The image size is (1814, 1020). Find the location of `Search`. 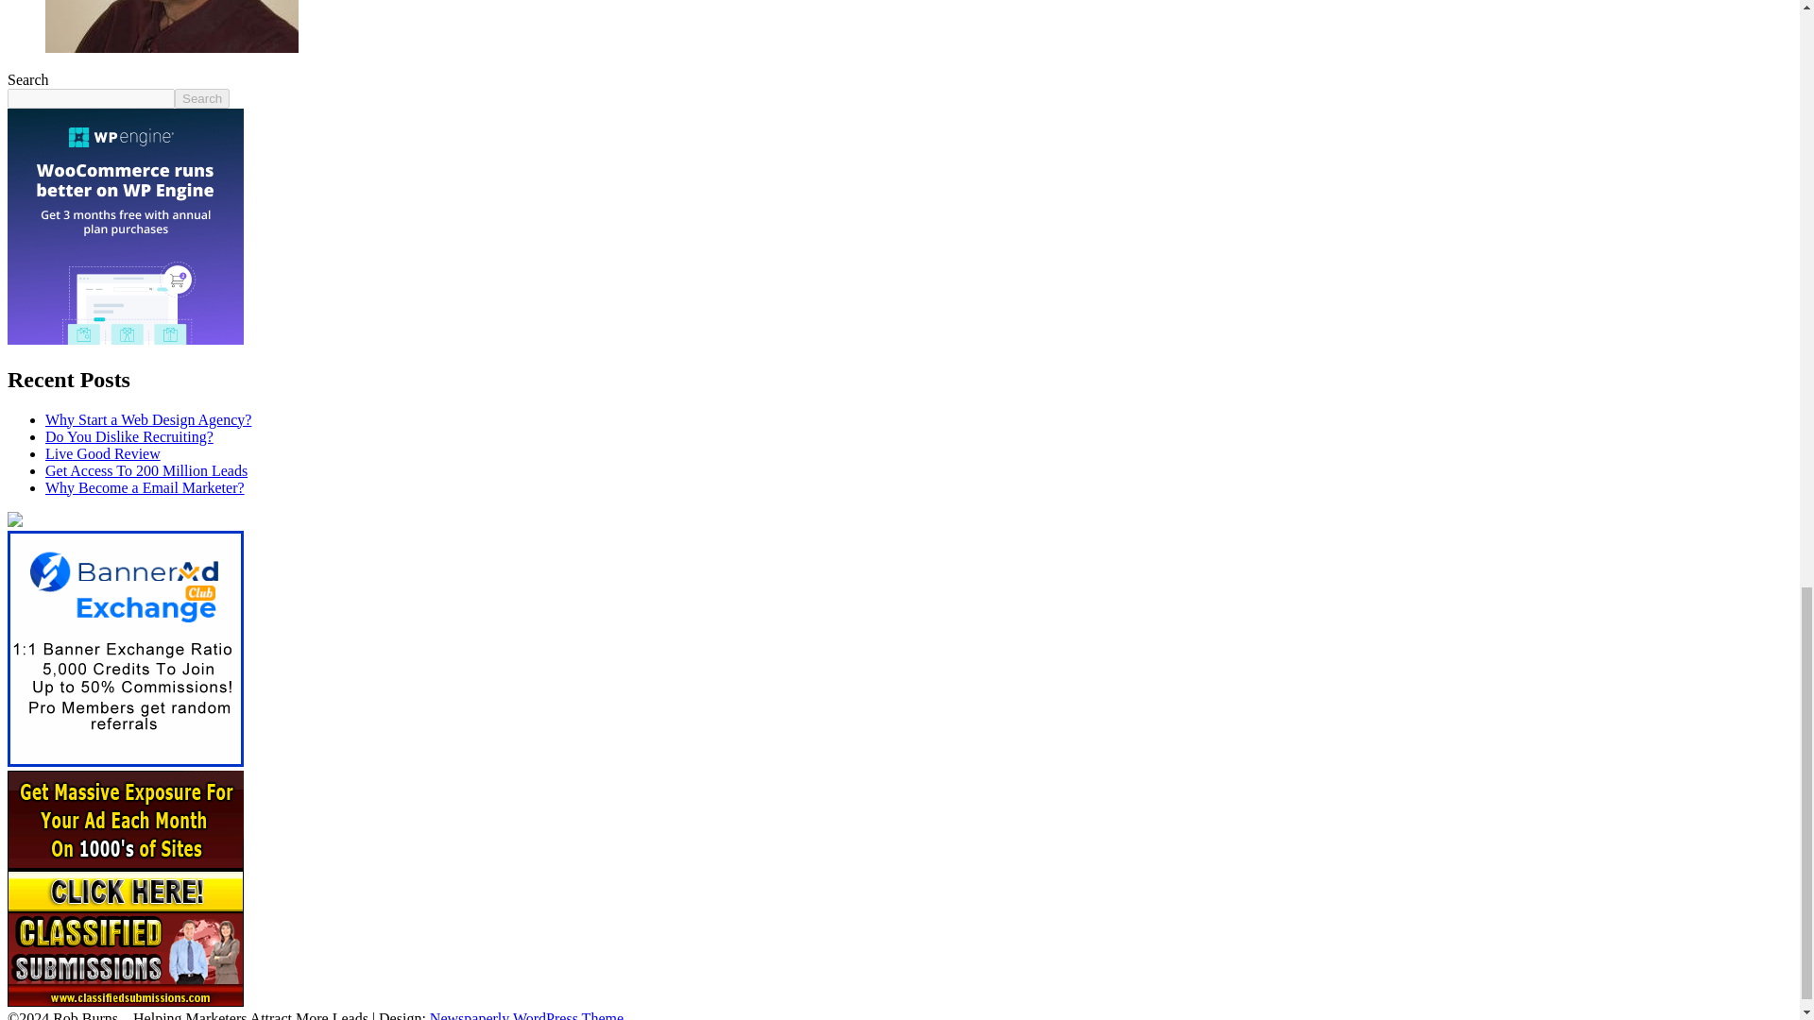

Search is located at coordinates (202, 98).